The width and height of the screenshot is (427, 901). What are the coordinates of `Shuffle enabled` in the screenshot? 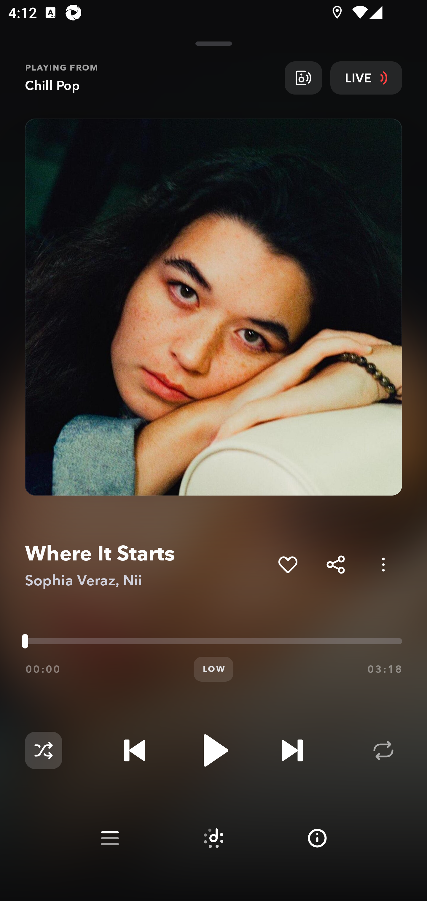 It's located at (43, 750).